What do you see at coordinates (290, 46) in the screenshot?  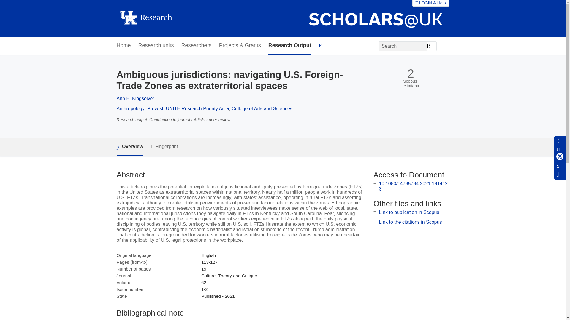 I see `Research Output` at bounding box center [290, 46].